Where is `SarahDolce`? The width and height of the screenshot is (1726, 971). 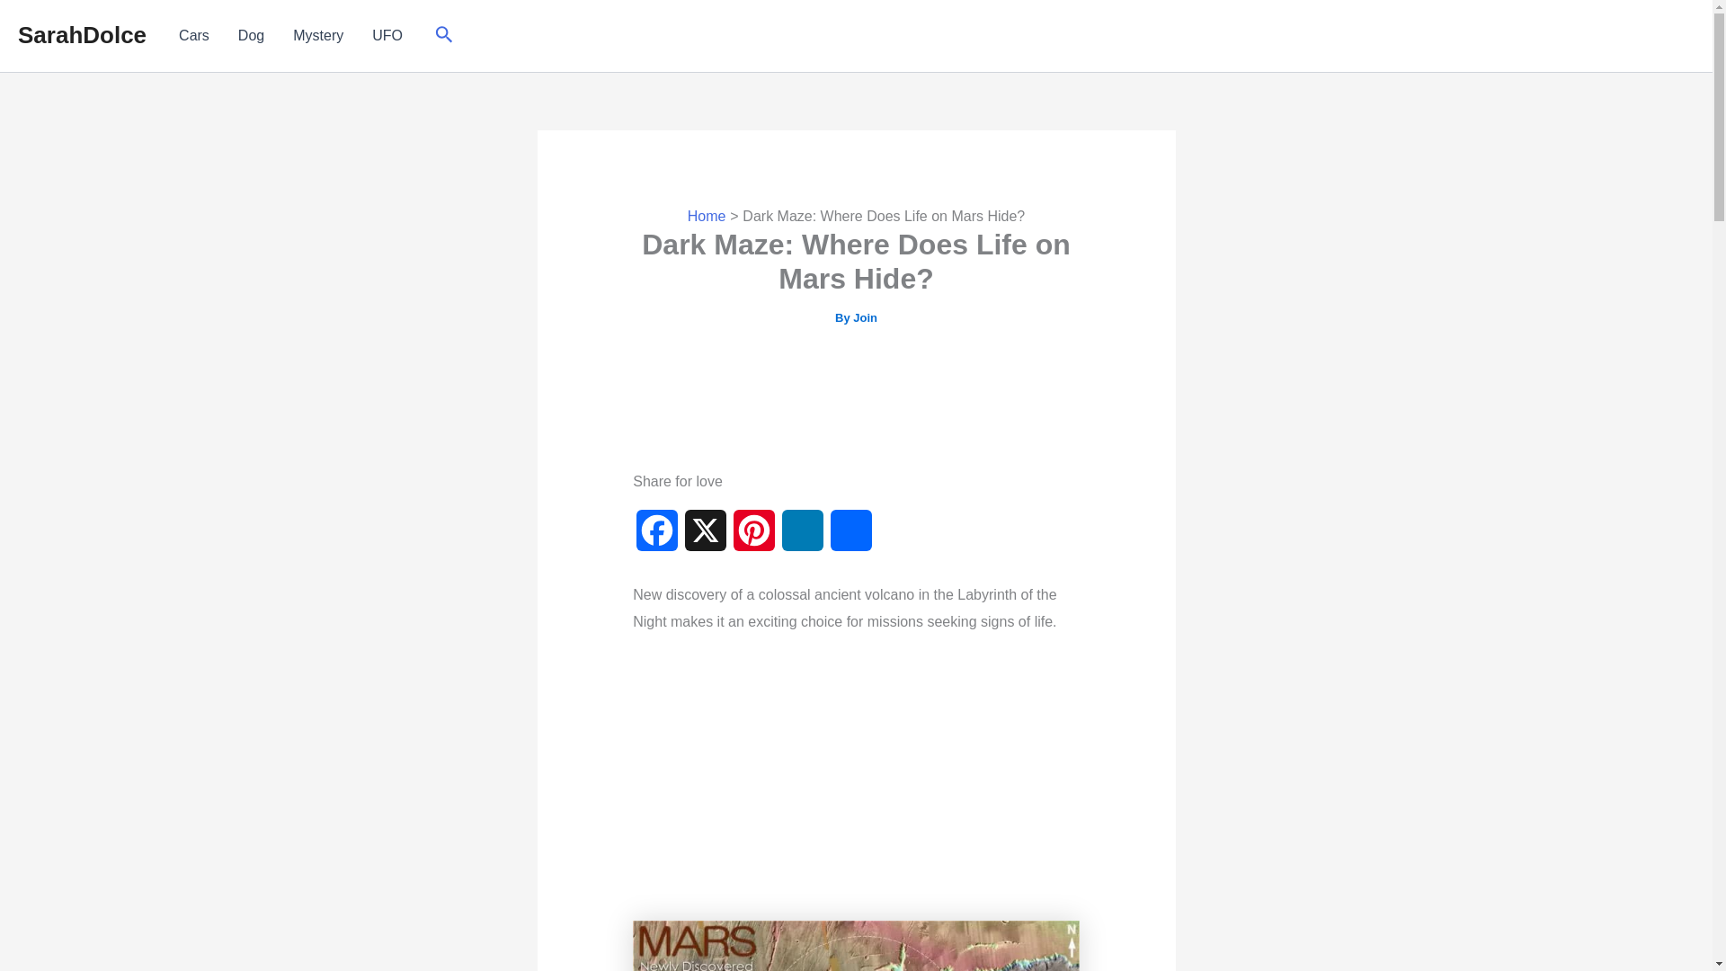
SarahDolce is located at coordinates (82, 34).